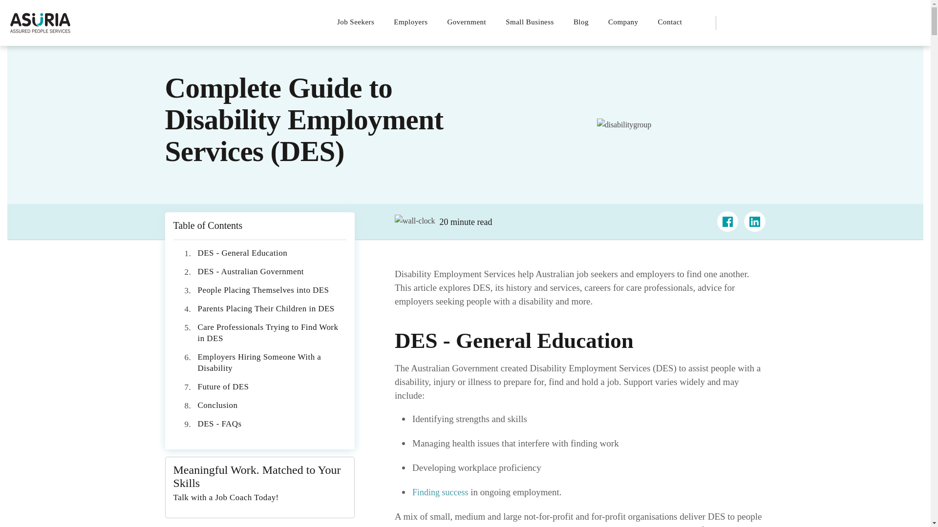 This screenshot has height=527, width=938. What do you see at coordinates (265, 308) in the screenshot?
I see `Parents Placing Their Children in DES` at bounding box center [265, 308].